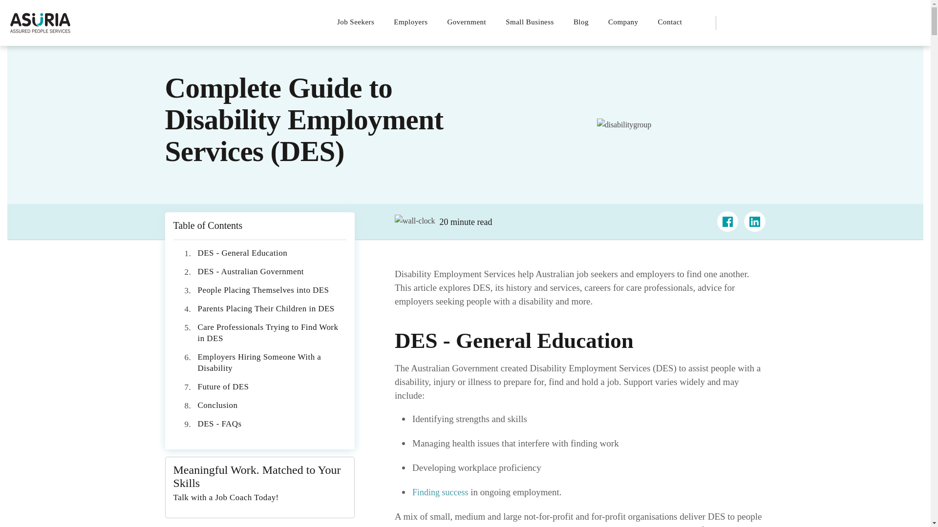 This screenshot has height=527, width=938. What do you see at coordinates (265, 308) in the screenshot?
I see `Parents Placing Their Children in DES` at bounding box center [265, 308].